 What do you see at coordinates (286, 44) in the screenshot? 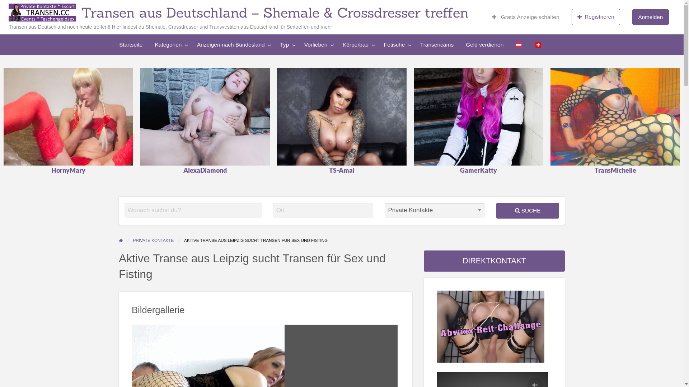
I see `Typ` at bounding box center [286, 44].